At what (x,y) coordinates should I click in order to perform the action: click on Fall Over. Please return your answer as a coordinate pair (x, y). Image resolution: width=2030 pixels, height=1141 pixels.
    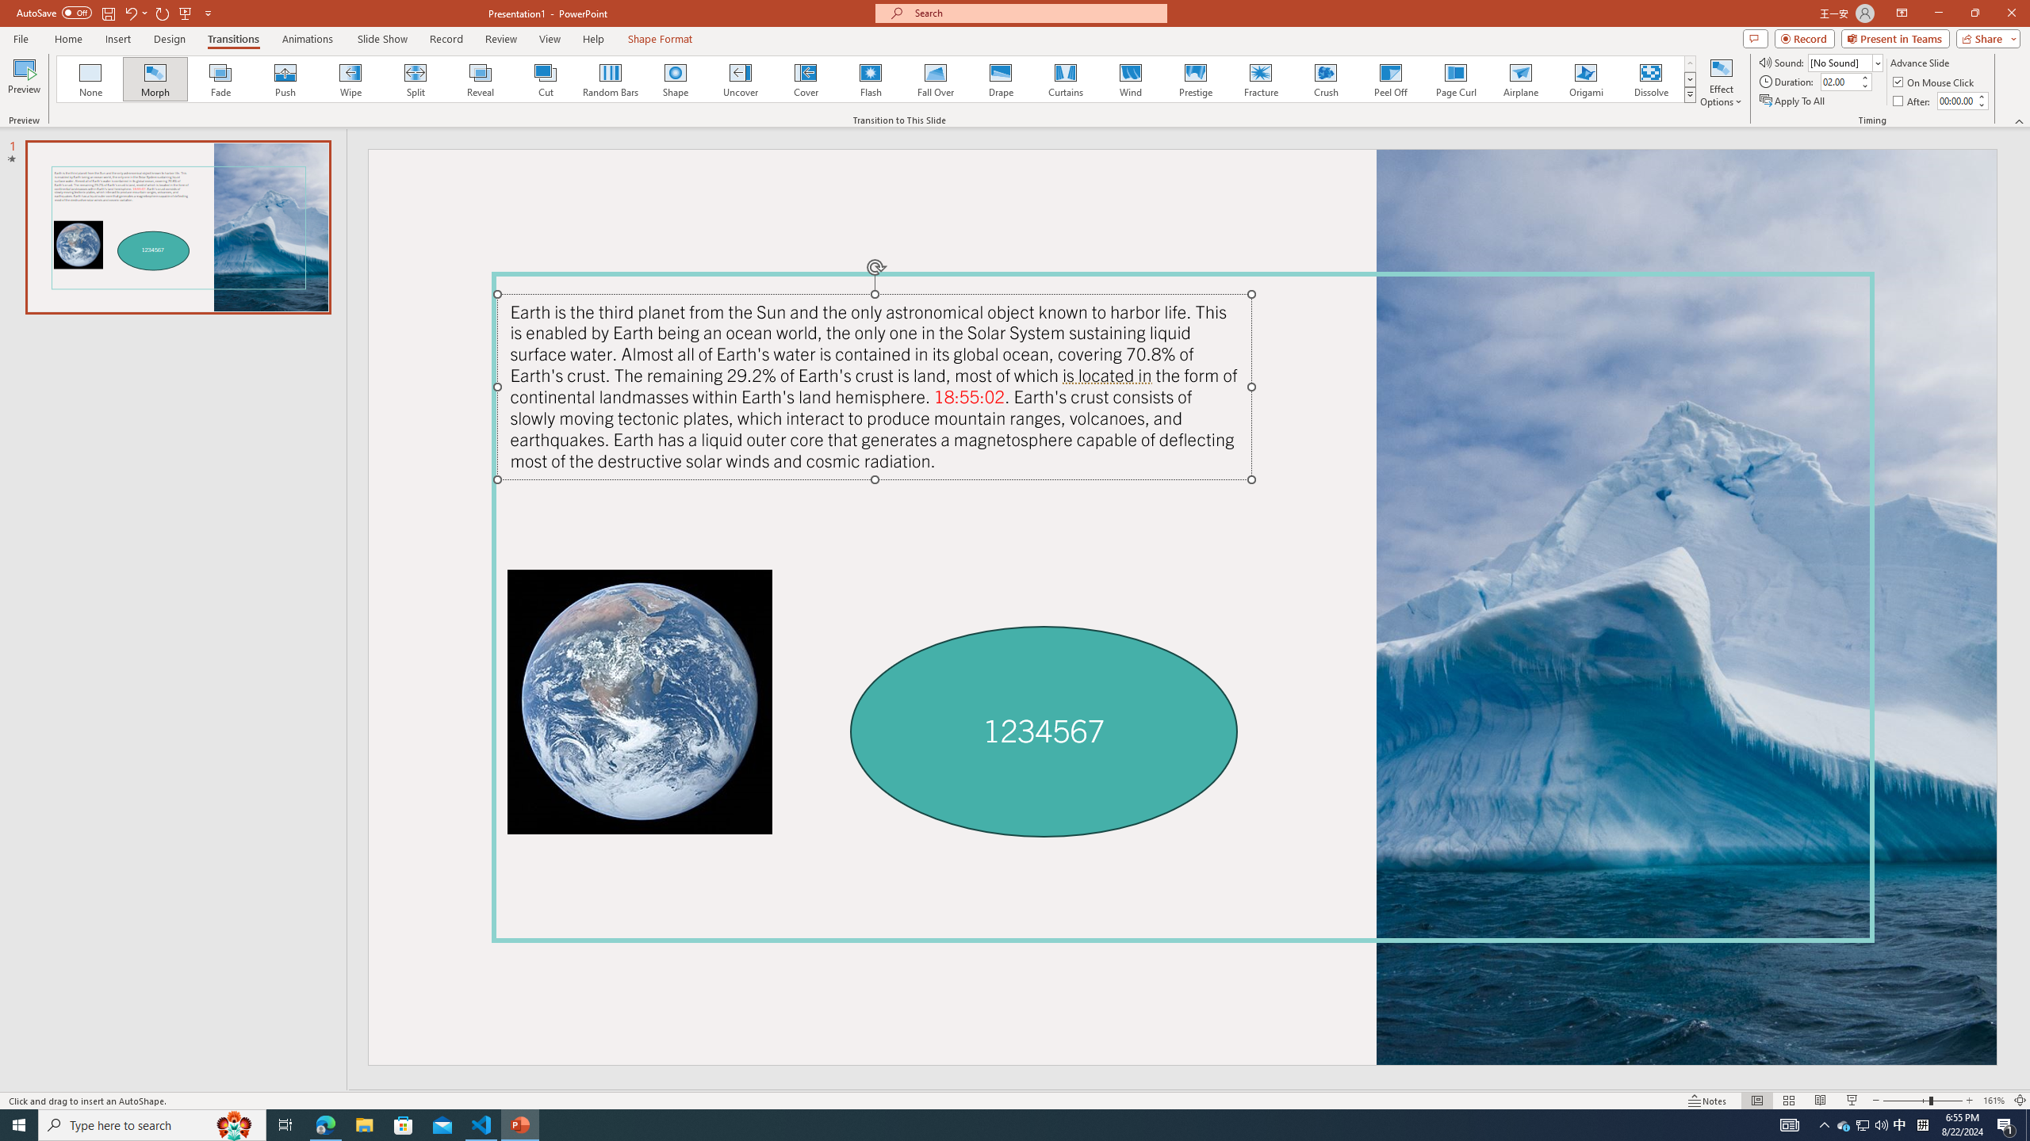
    Looking at the image, I should click on (936, 79).